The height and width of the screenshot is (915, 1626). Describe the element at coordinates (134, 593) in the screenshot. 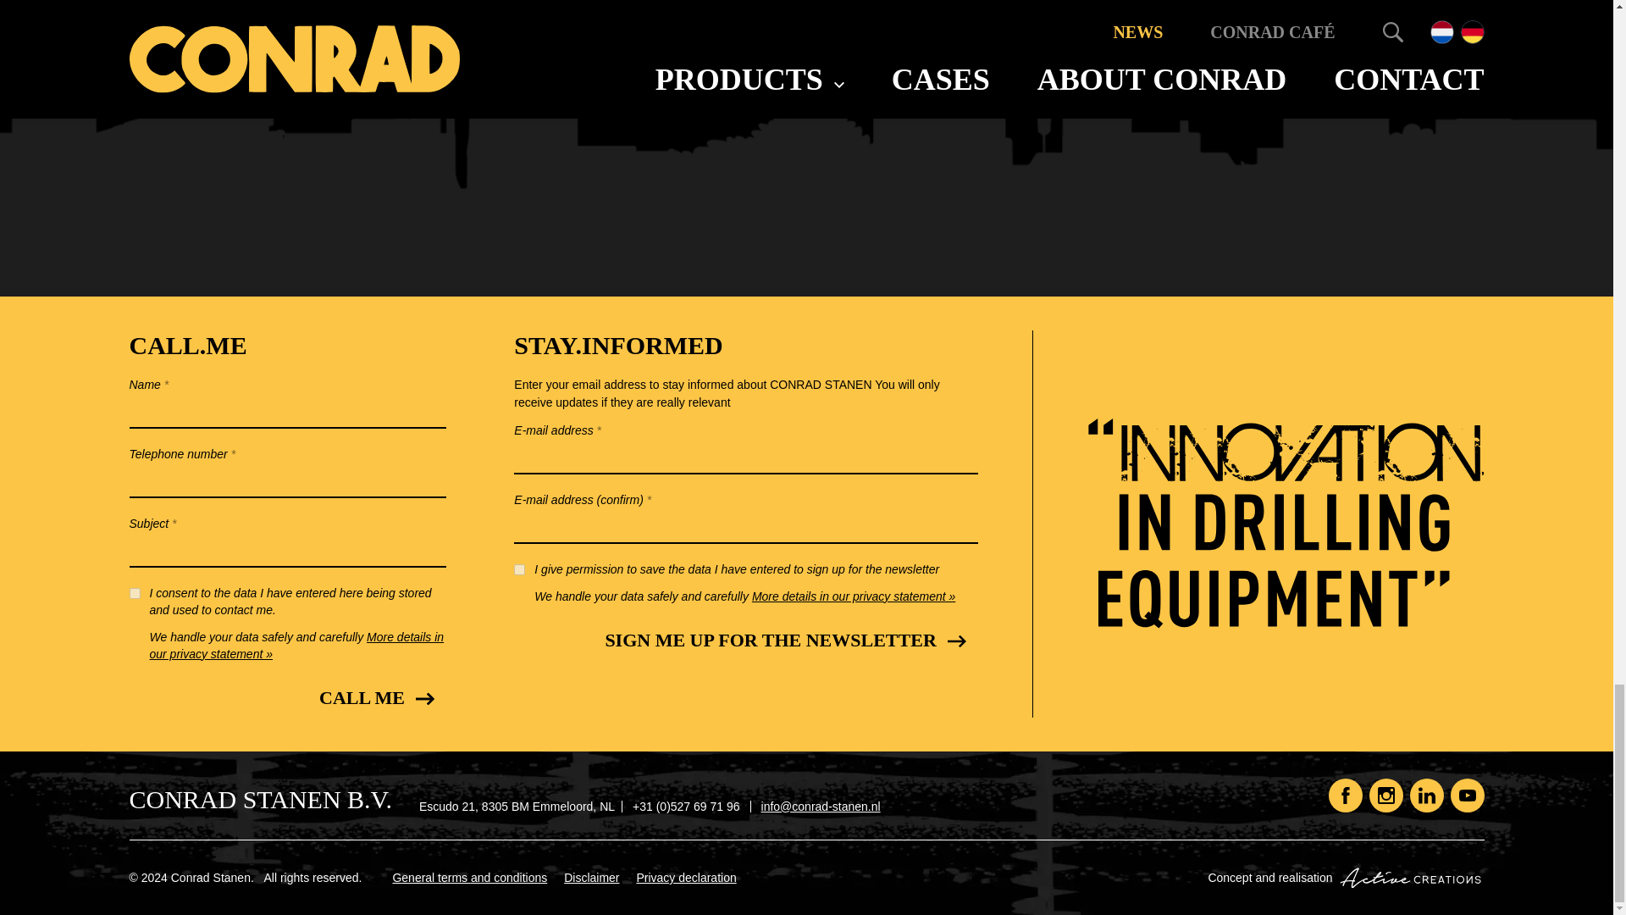

I see `on` at that location.